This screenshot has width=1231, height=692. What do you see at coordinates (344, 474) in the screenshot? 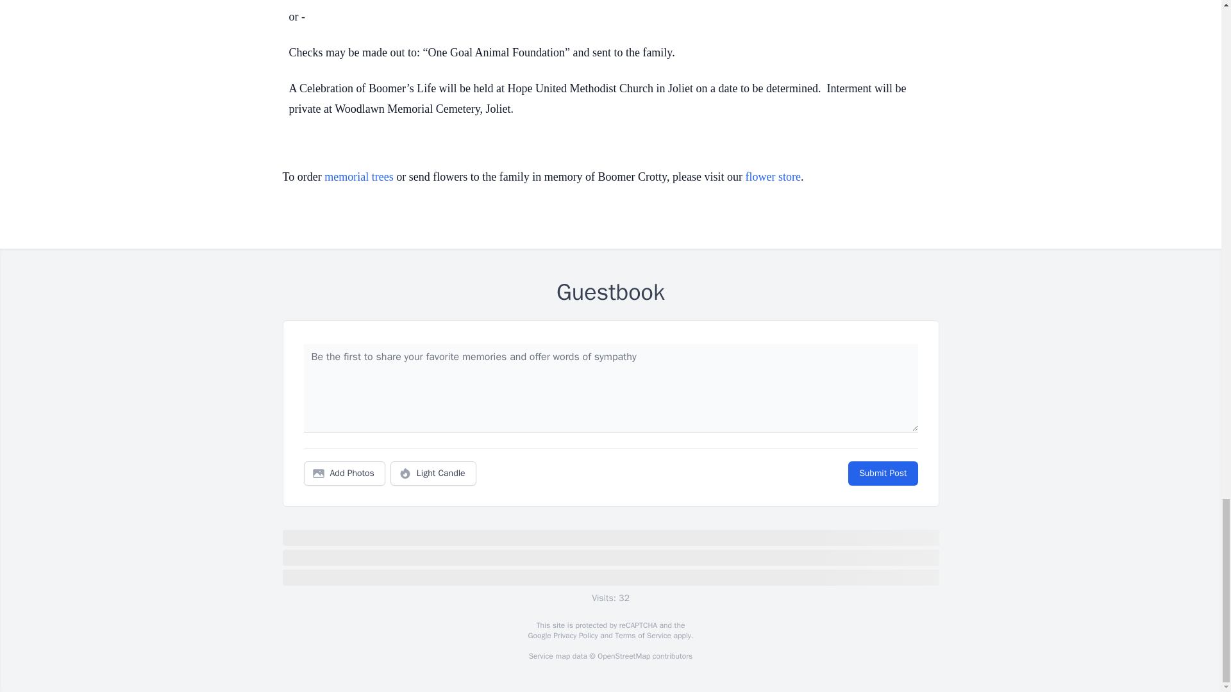
I see `Add Photos` at bounding box center [344, 474].